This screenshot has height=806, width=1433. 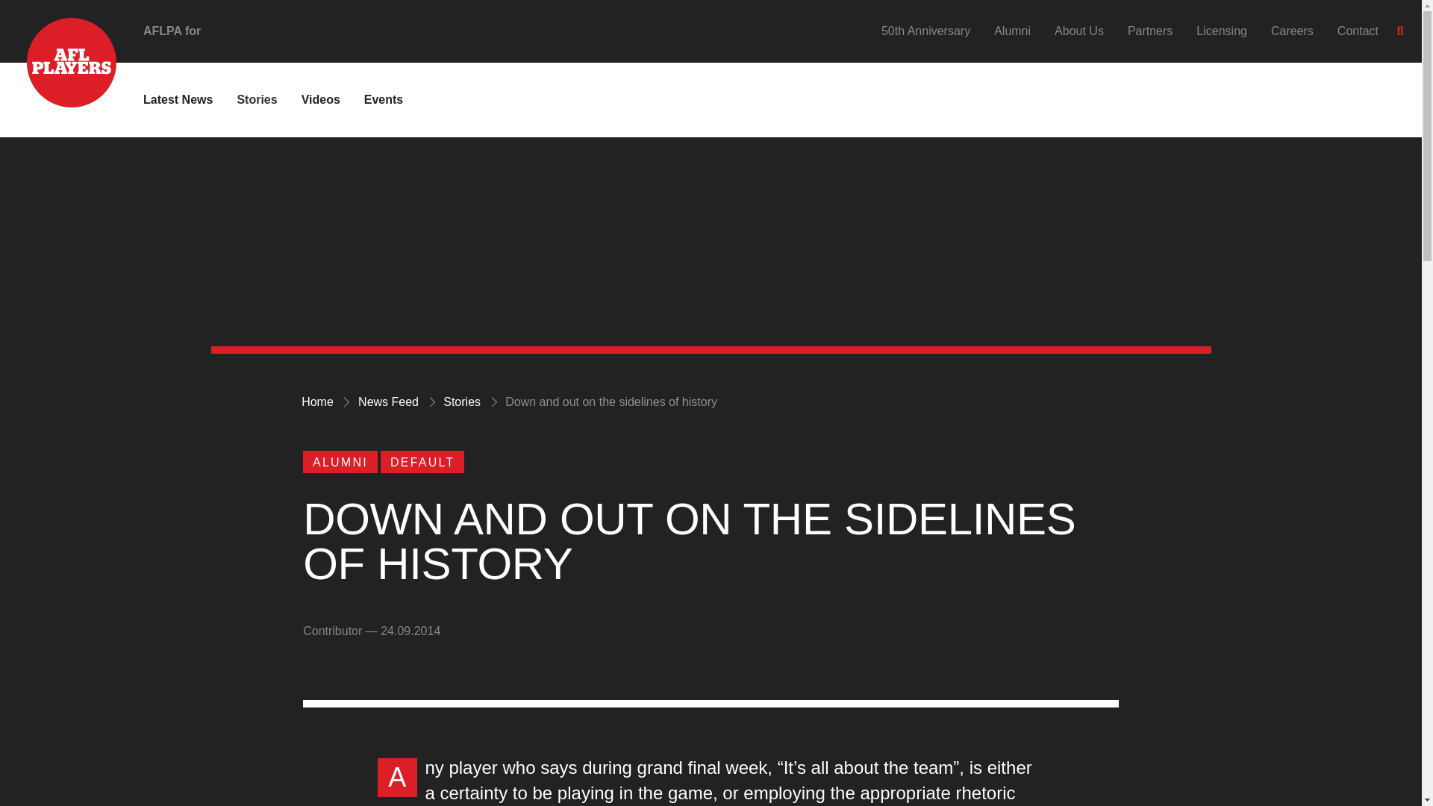 I want to click on ALUMNI, so click(x=340, y=461).